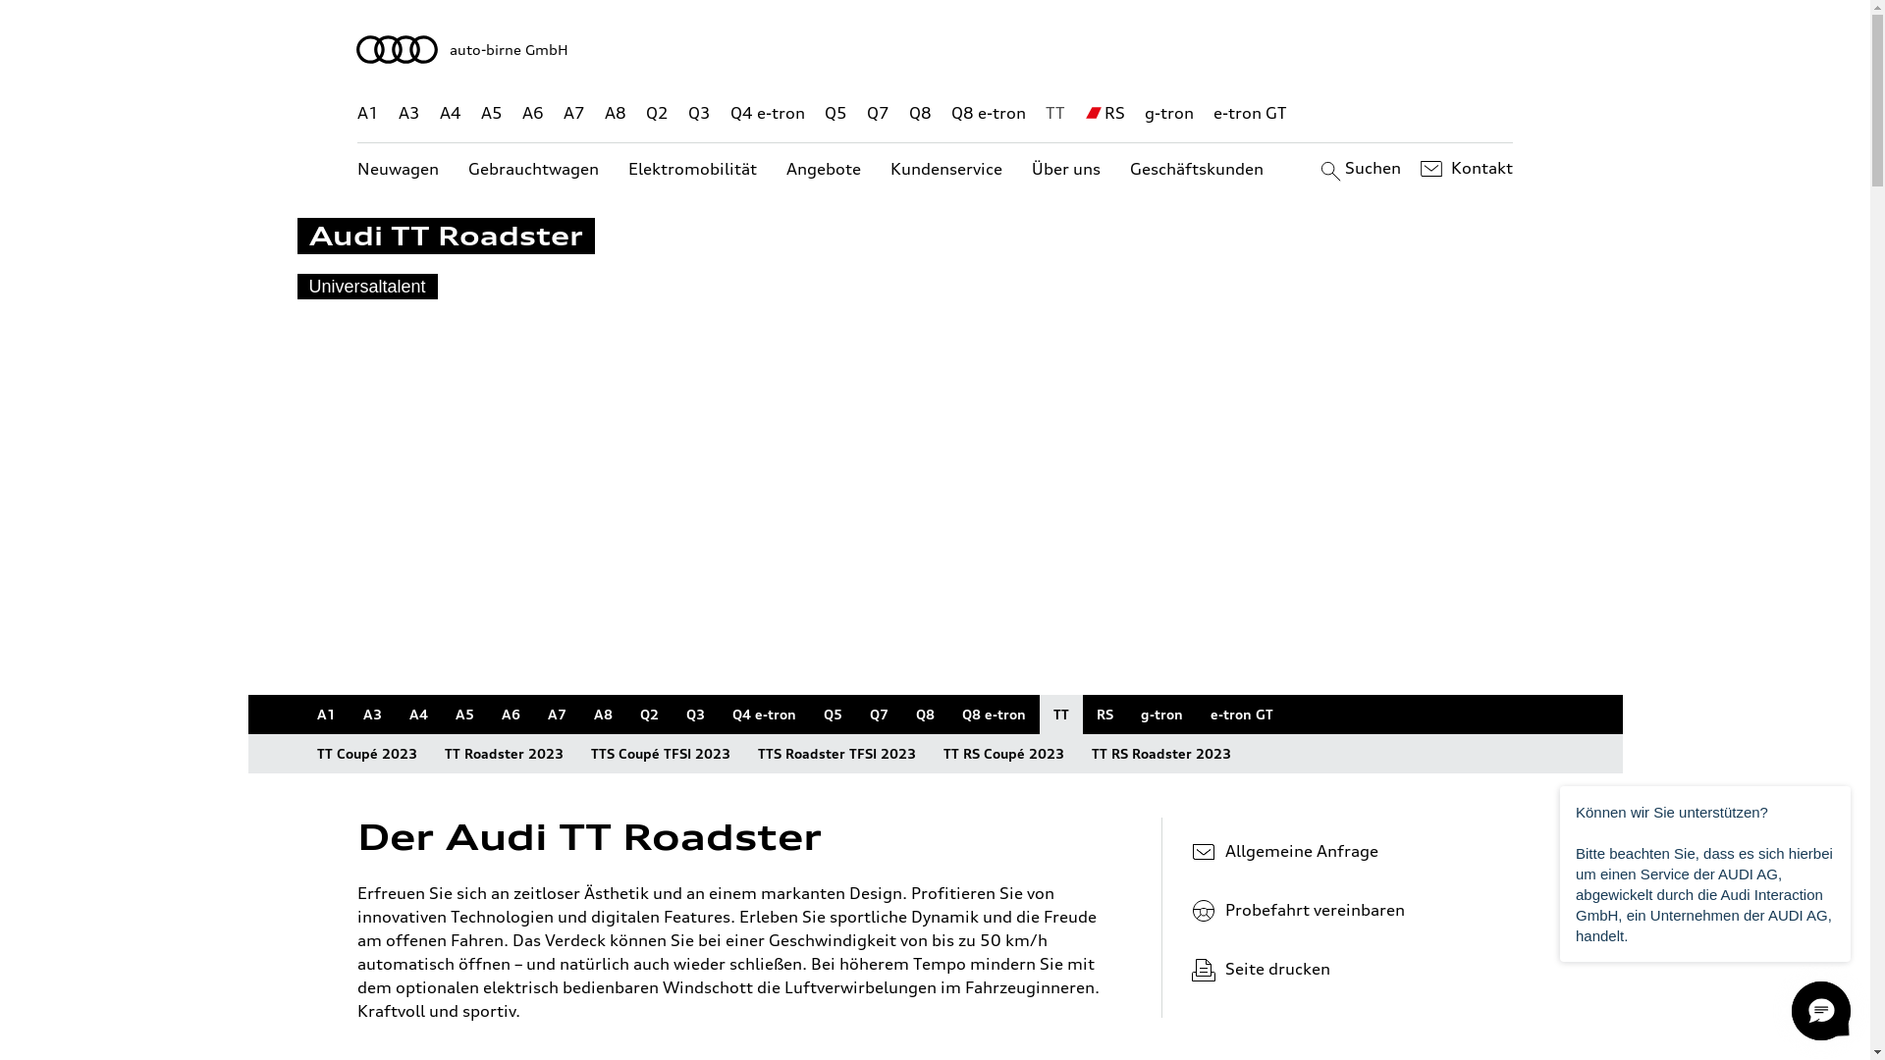  Describe the element at coordinates (326, 715) in the screenshot. I see `A1` at that location.